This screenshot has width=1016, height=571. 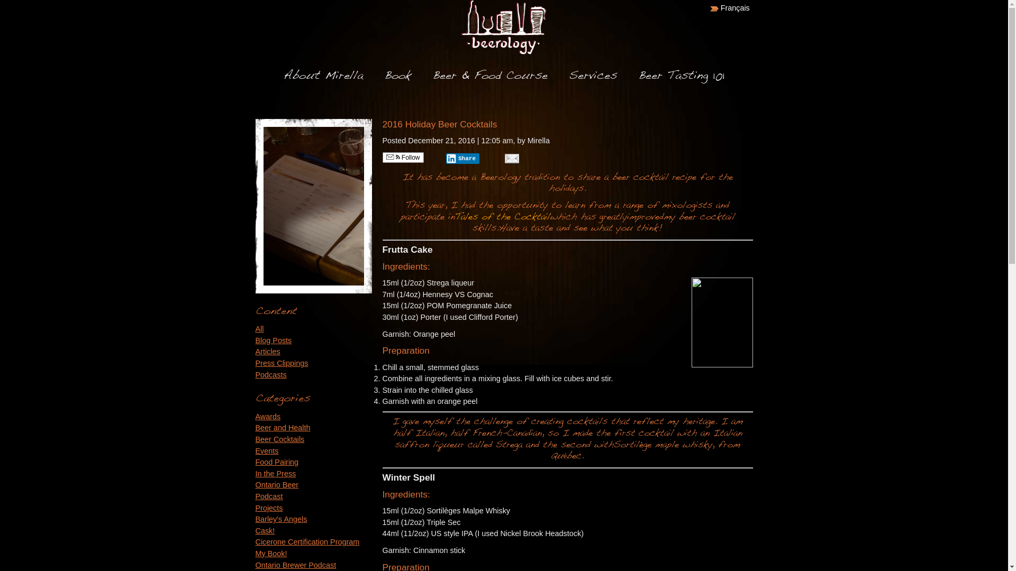 What do you see at coordinates (268, 417) in the screenshot?
I see `Awards` at bounding box center [268, 417].